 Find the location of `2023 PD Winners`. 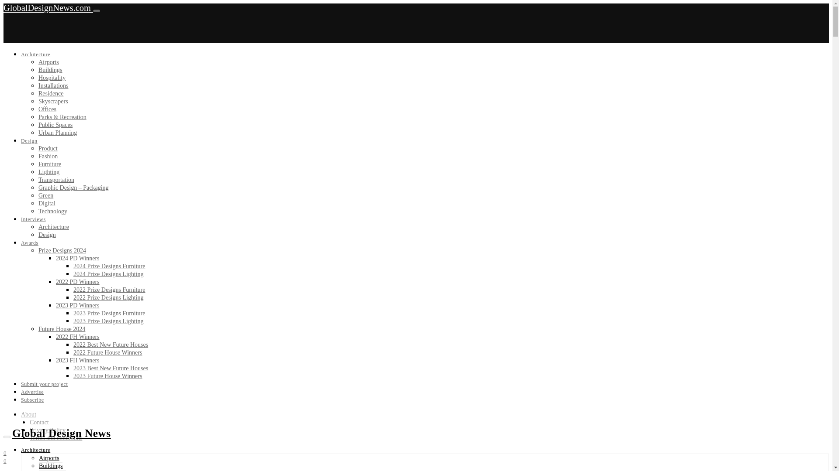

2023 PD Winners is located at coordinates (78, 305).